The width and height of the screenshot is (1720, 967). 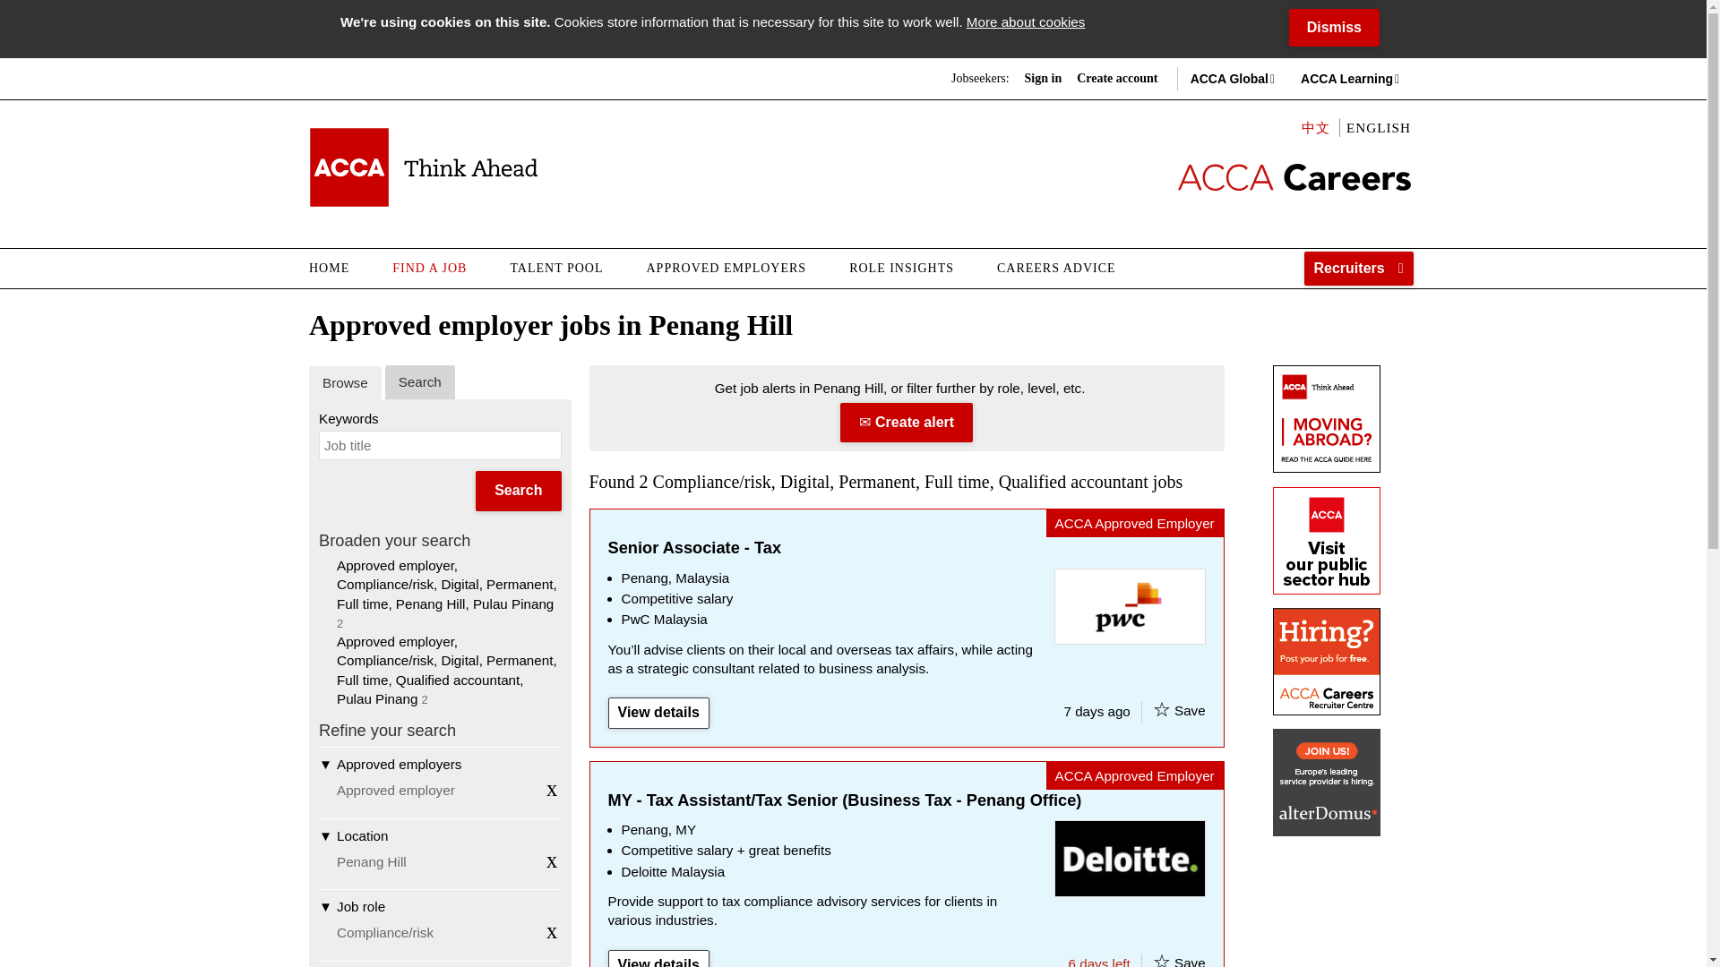 I want to click on Search, so click(x=518, y=491).